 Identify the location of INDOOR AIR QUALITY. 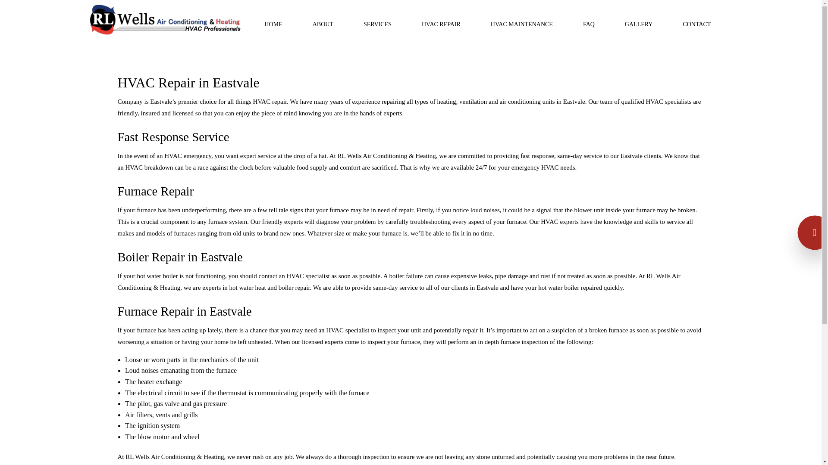
(386, 77).